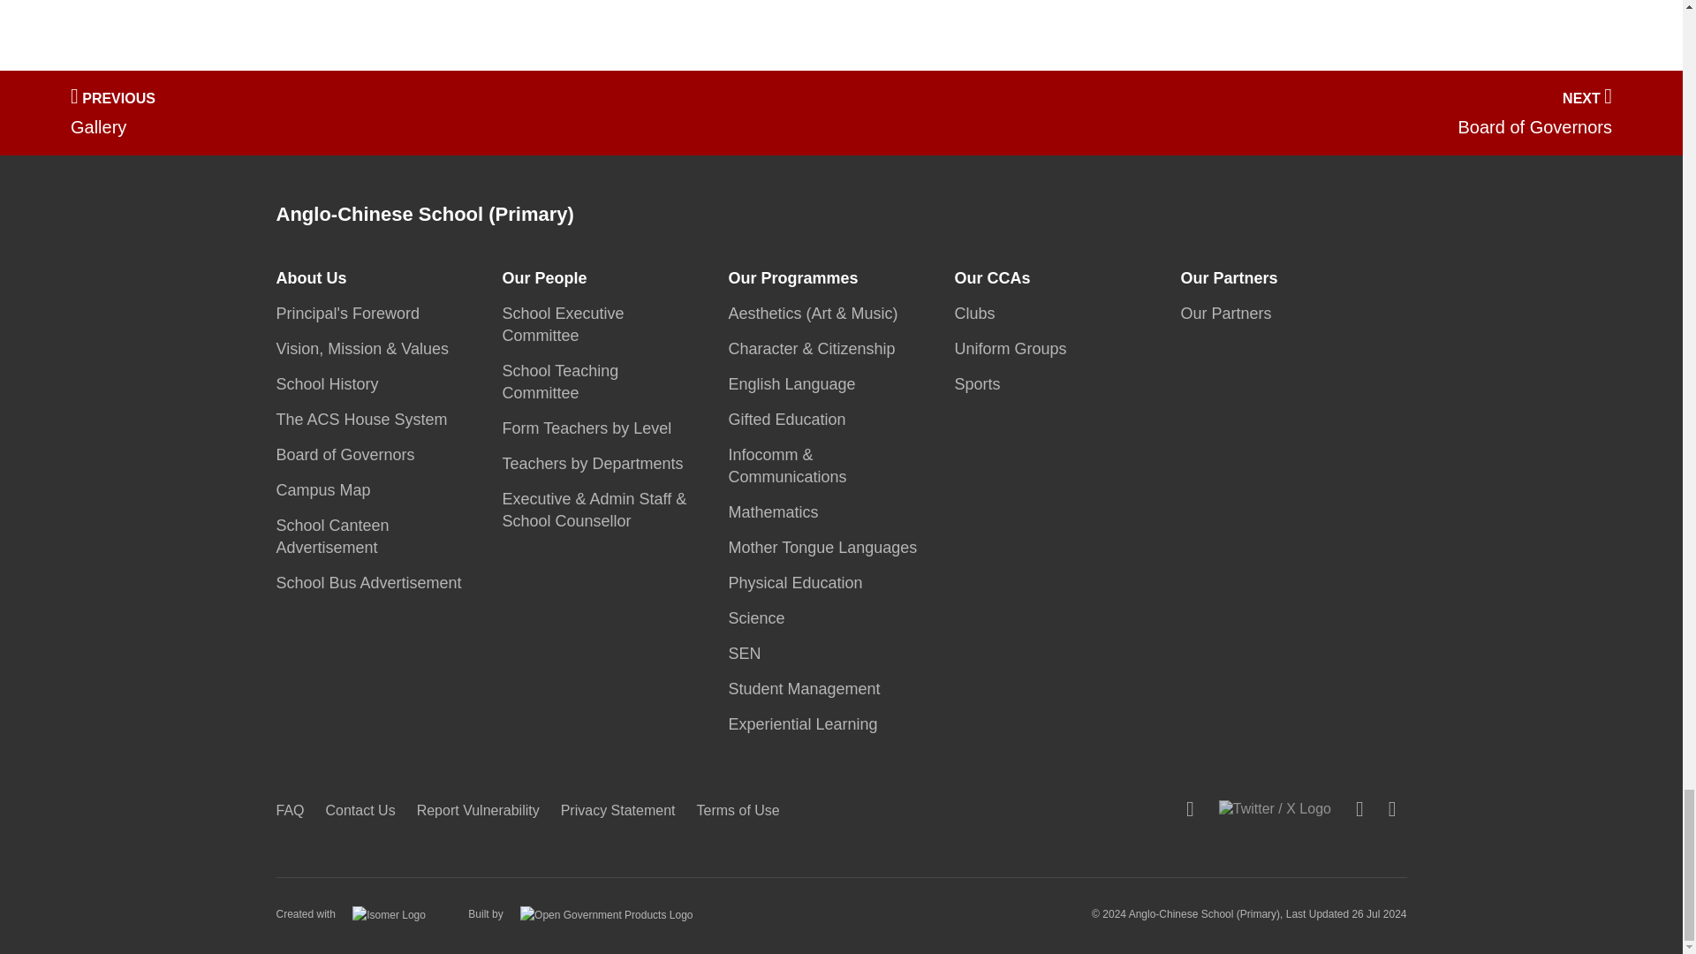 Image resolution: width=1696 pixels, height=954 pixels. What do you see at coordinates (1392, 808) in the screenshot?
I see `LinkedIn` at bounding box center [1392, 808].